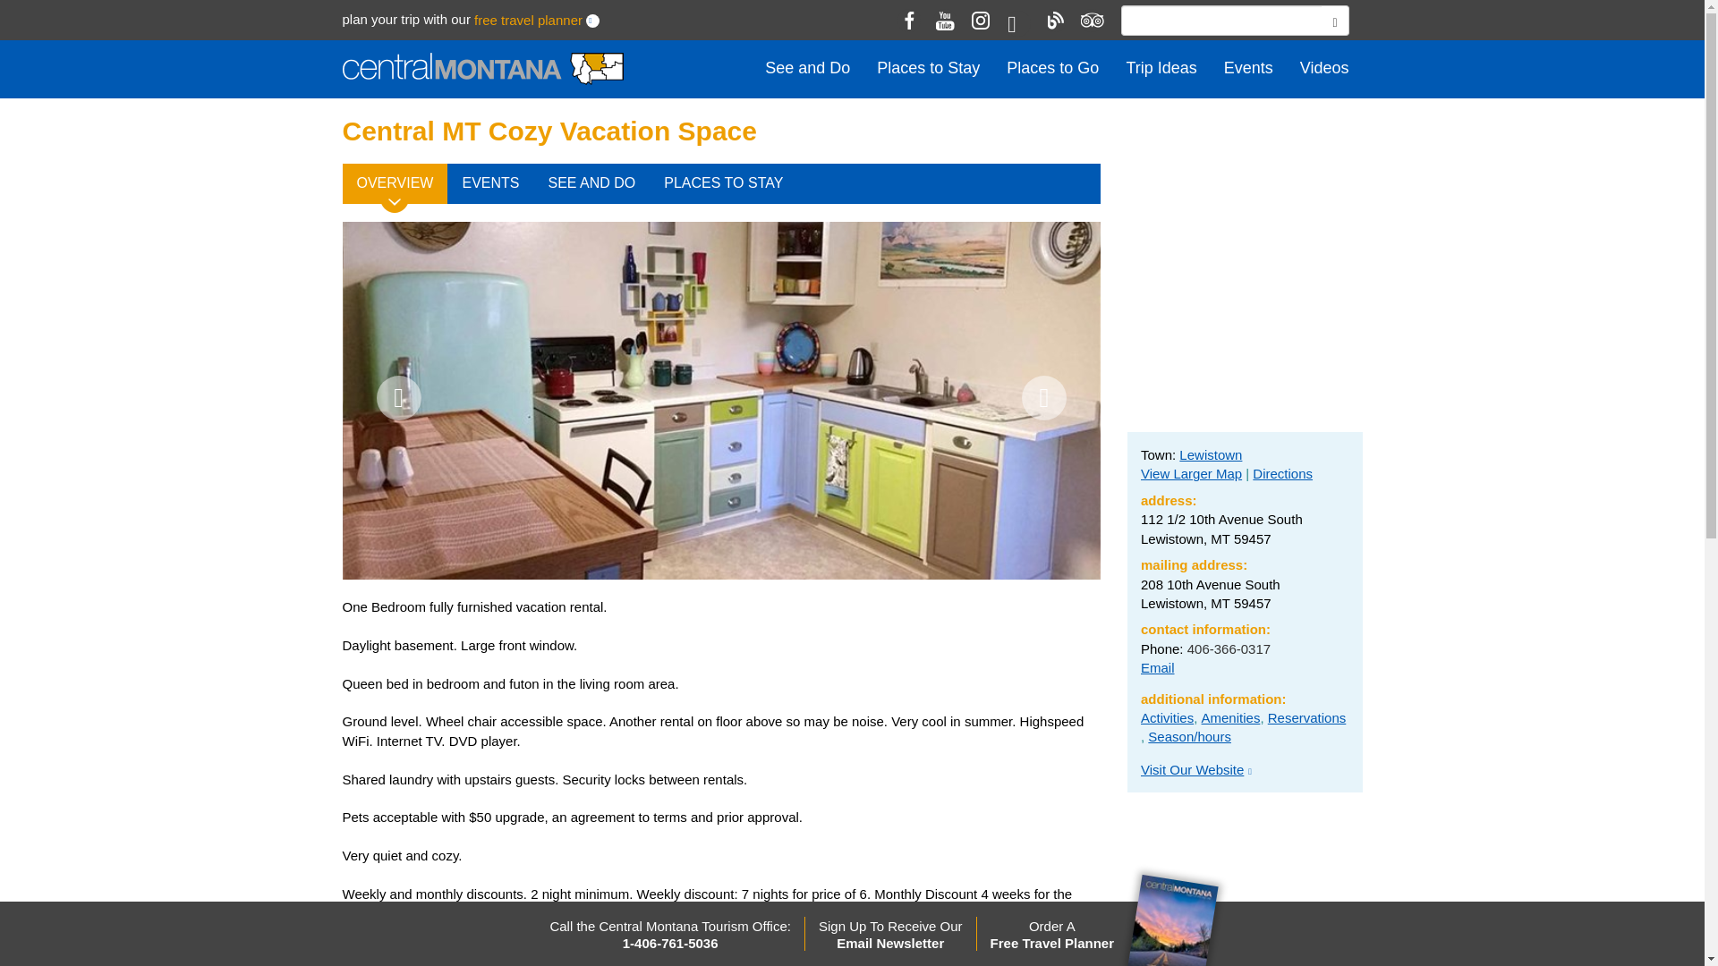 The height and width of the screenshot is (966, 1718). I want to click on View us on YouTube, so click(945, 20).